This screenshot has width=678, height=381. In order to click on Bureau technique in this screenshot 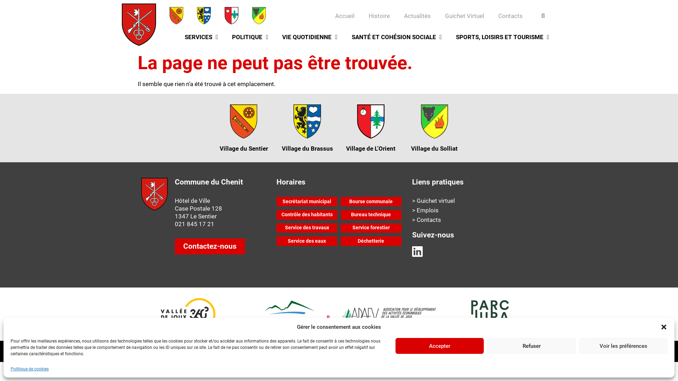, I will do `click(371, 214)`.